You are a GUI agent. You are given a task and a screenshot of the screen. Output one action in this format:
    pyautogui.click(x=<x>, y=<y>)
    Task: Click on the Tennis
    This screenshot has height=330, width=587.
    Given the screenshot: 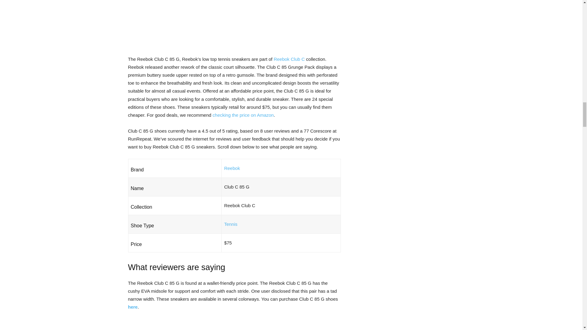 What is the action you would take?
    pyautogui.click(x=231, y=224)
    